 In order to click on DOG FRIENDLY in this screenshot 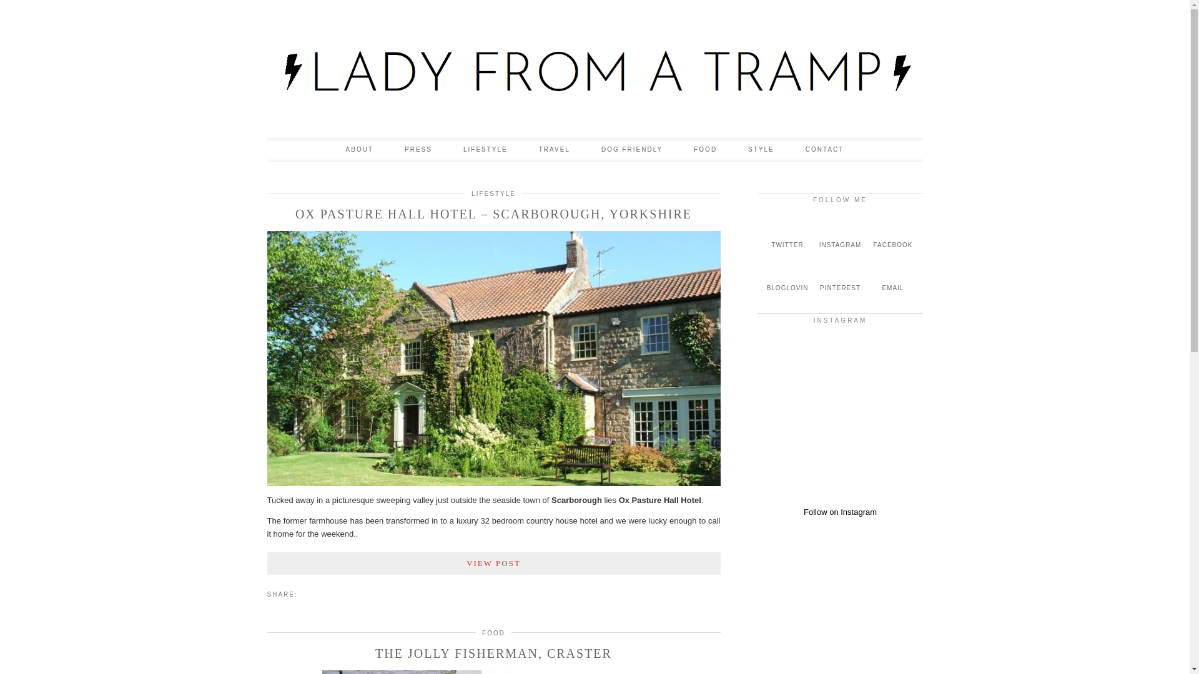, I will do `click(632, 150)`.